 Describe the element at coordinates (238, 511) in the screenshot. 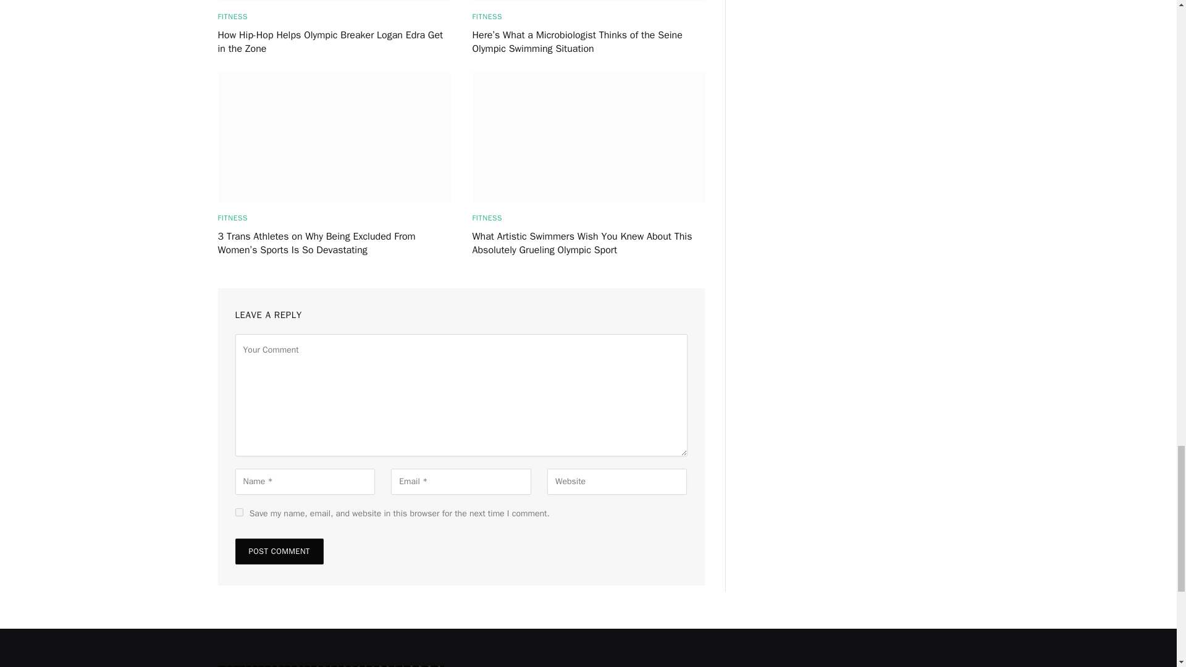

I see `yes` at that location.